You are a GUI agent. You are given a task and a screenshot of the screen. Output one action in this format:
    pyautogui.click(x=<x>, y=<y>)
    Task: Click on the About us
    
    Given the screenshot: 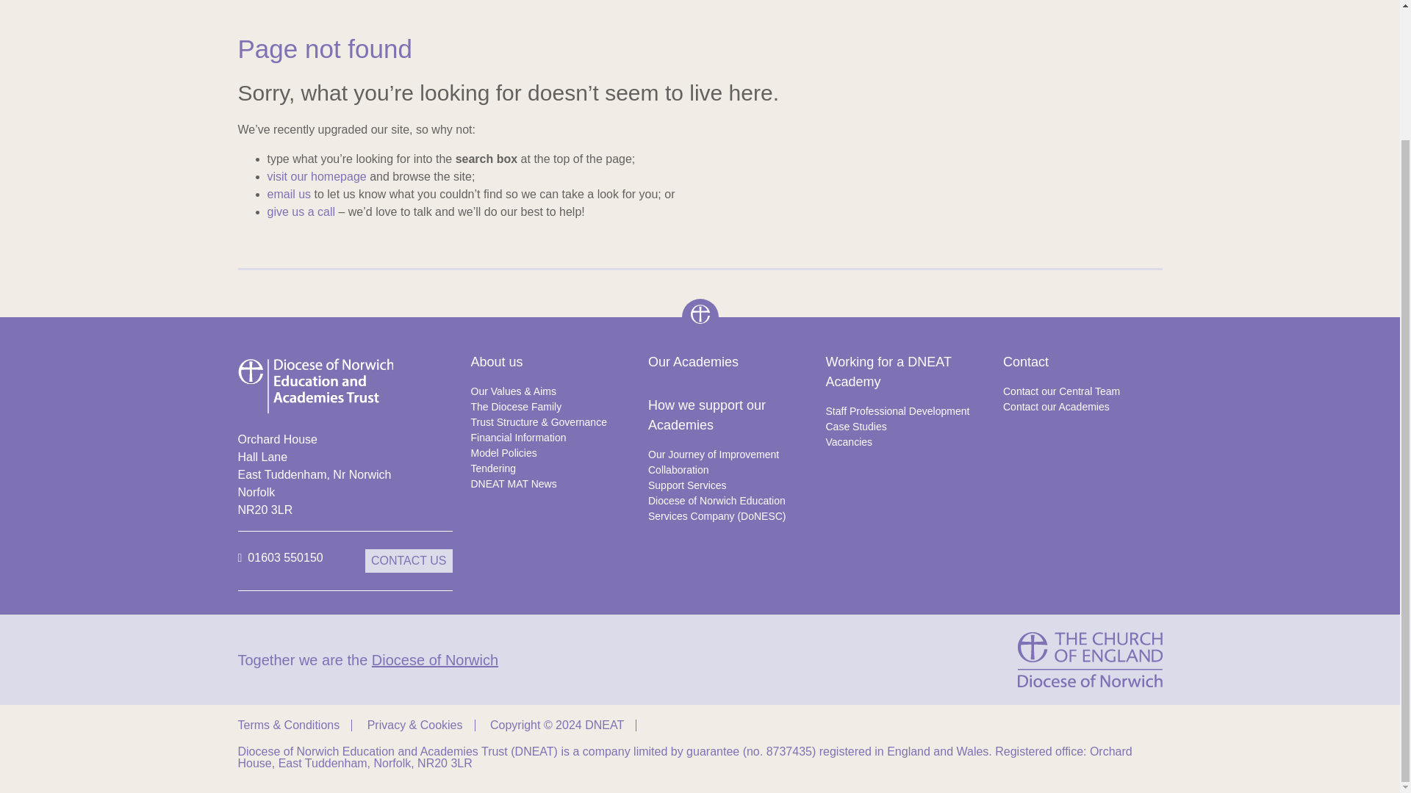 What is the action you would take?
    pyautogui.click(x=551, y=361)
    